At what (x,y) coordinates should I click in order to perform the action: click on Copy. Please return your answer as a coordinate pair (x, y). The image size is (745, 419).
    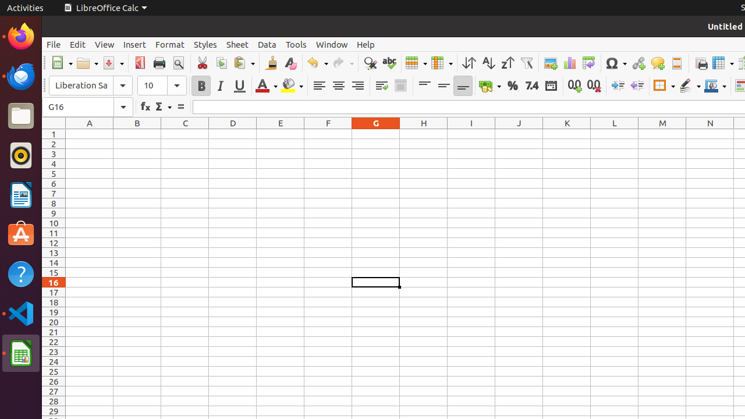
    Looking at the image, I should click on (221, 63).